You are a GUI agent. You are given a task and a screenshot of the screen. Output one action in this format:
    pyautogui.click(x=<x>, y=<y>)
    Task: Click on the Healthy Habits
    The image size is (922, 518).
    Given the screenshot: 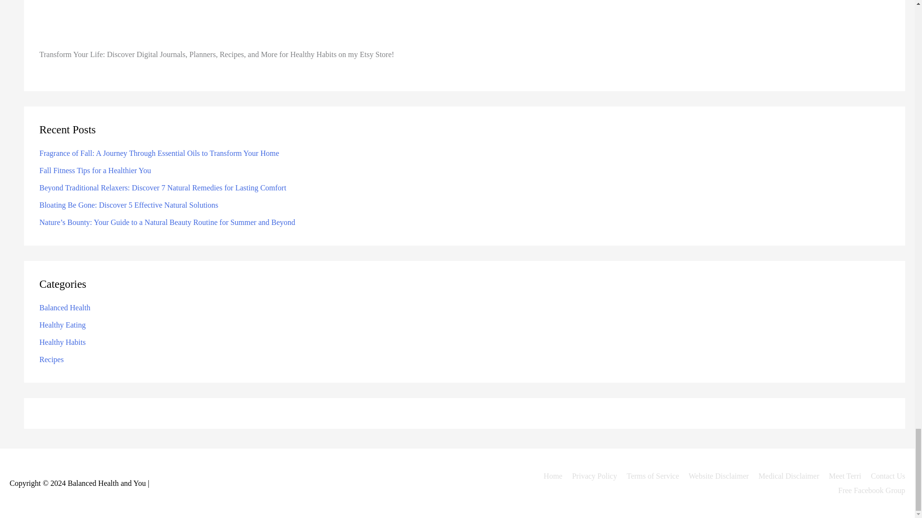 What is the action you would take?
    pyautogui.click(x=62, y=342)
    